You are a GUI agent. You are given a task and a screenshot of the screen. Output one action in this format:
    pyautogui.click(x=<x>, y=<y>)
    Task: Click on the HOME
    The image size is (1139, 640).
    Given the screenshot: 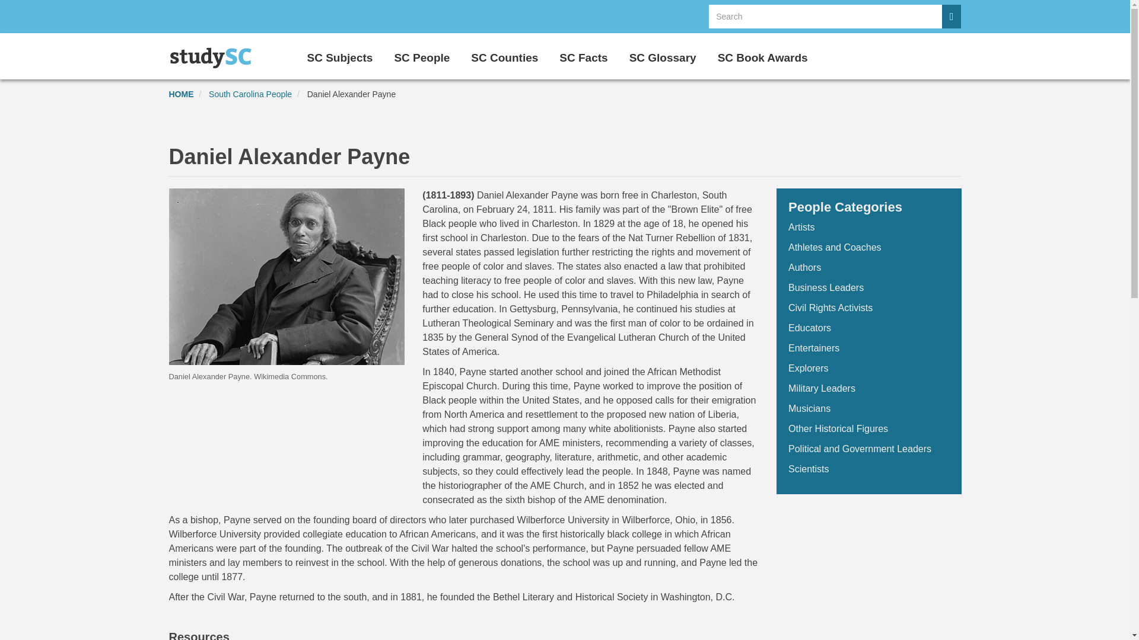 What is the action you would take?
    pyautogui.click(x=181, y=94)
    